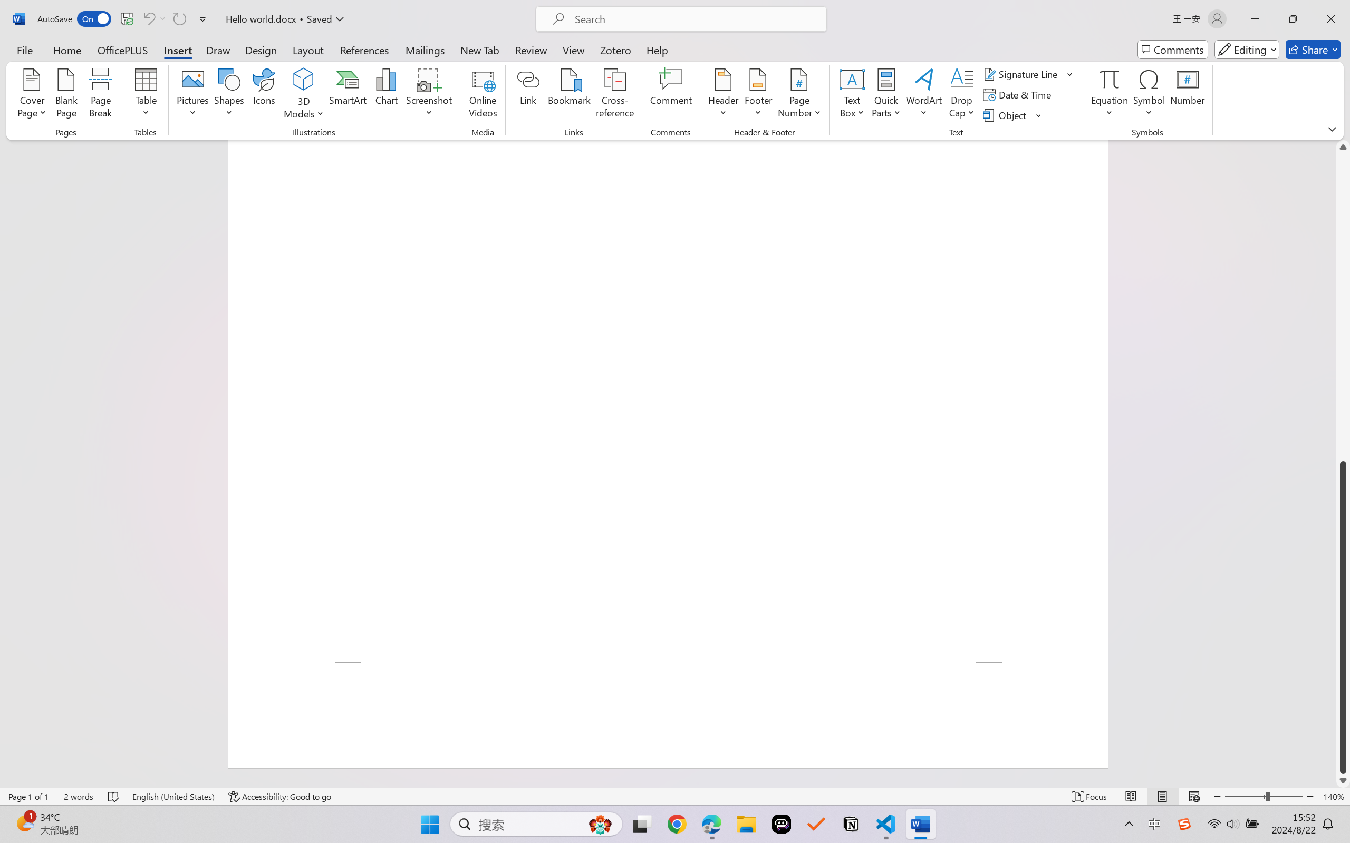 This screenshot has height=843, width=1350. What do you see at coordinates (1110, 109) in the screenshot?
I see `More Options` at bounding box center [1110, 109].